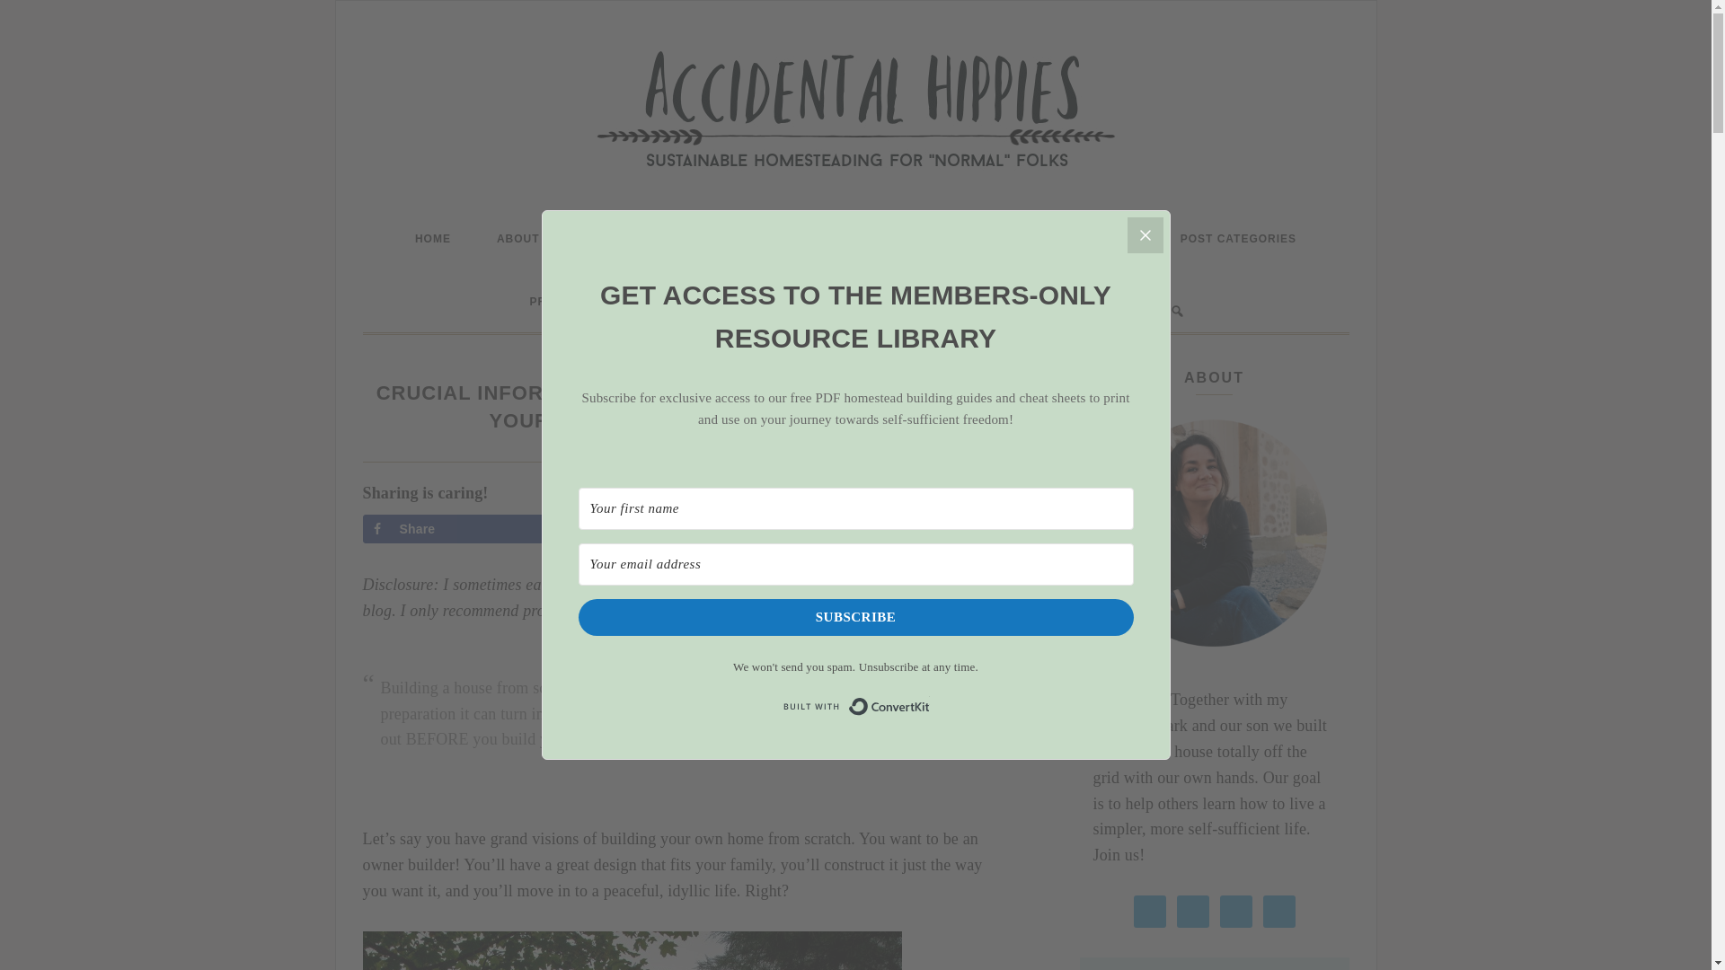  I want to click on EMILY, so click(733, 453).